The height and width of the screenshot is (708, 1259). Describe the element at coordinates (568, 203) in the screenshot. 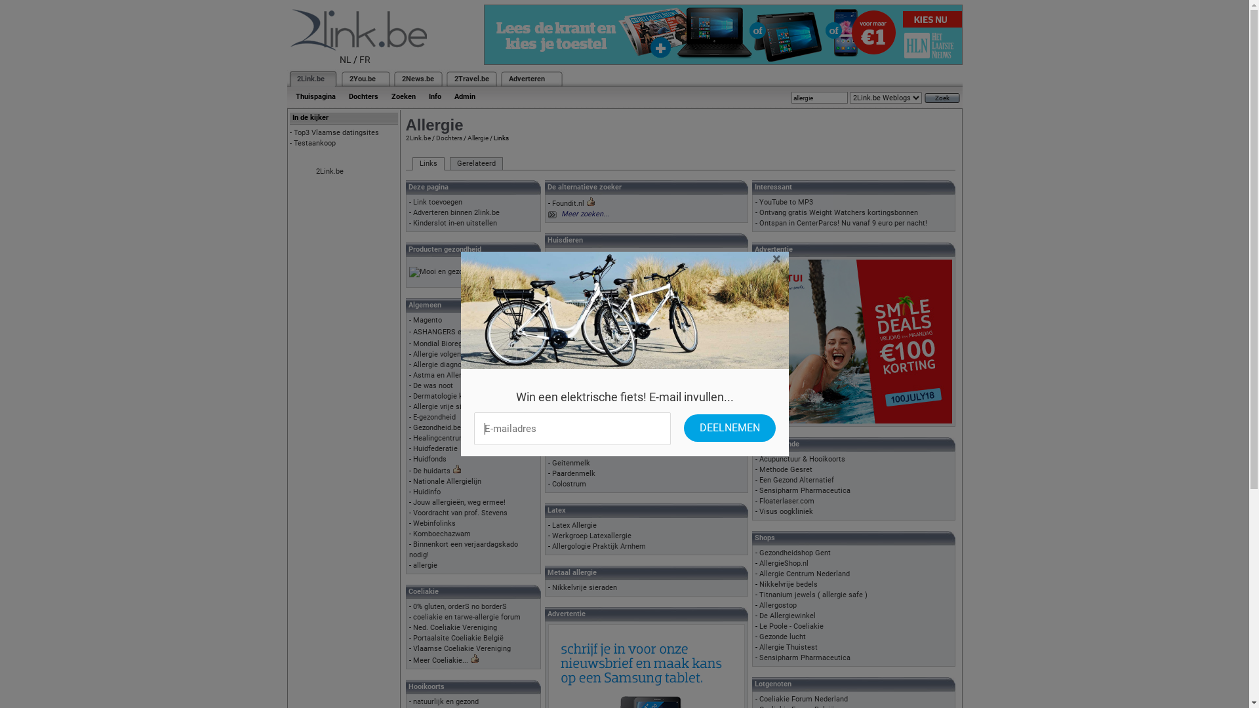

I see `Foundit.nl` at that location.